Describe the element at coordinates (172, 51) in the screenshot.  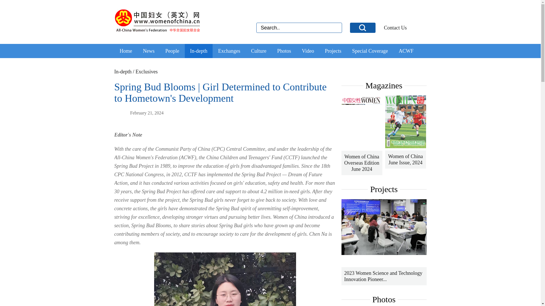
I see `People` at that location.